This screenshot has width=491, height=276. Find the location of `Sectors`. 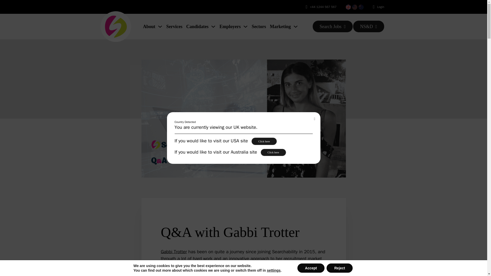

Sectors is located at coordinates (259, 26).